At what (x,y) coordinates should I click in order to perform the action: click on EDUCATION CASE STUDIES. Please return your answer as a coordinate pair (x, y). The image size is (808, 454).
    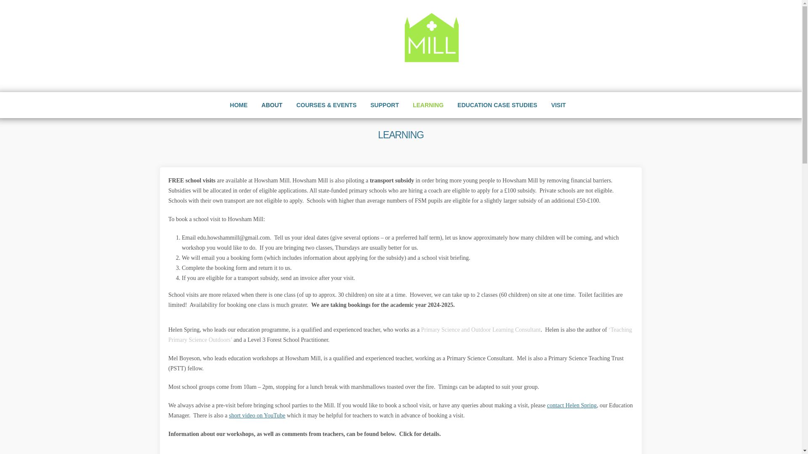
    Looking at the image, I should click on (497, 105).